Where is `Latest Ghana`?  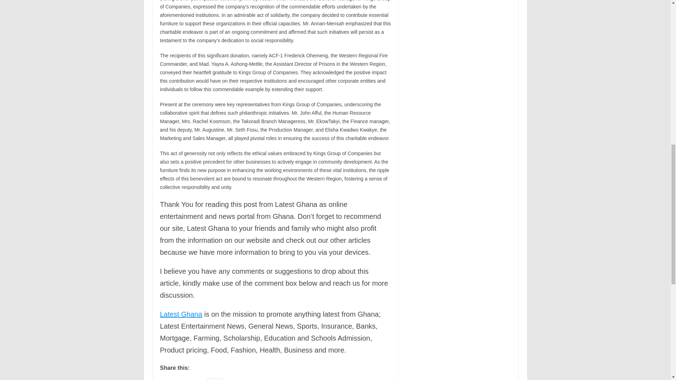 Latest Ghana is located at coordinates (181, 314).